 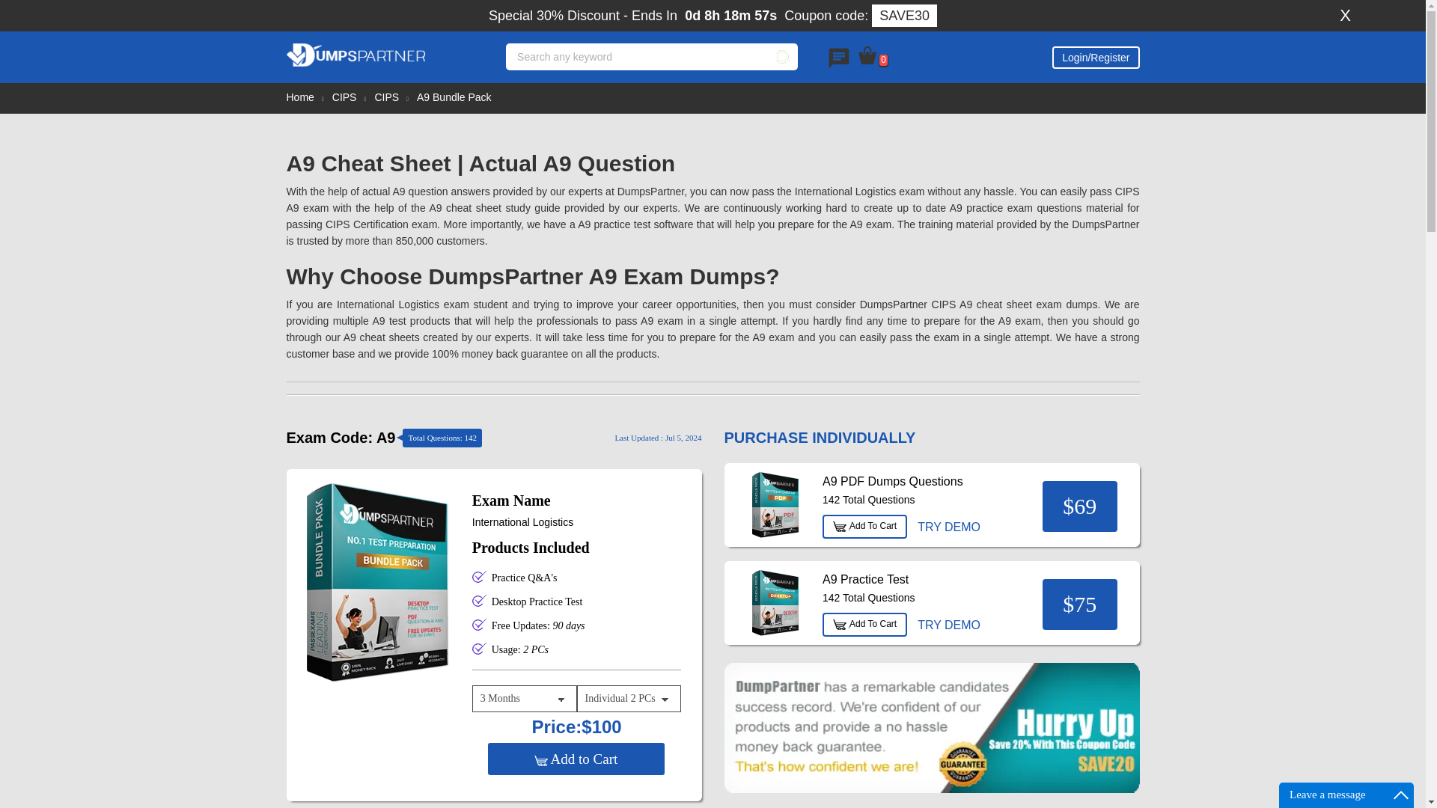 What do you see at coordinates (948, 625) in the screenshot?
I see `TRY DEMO` at bounding box center [948, 625].